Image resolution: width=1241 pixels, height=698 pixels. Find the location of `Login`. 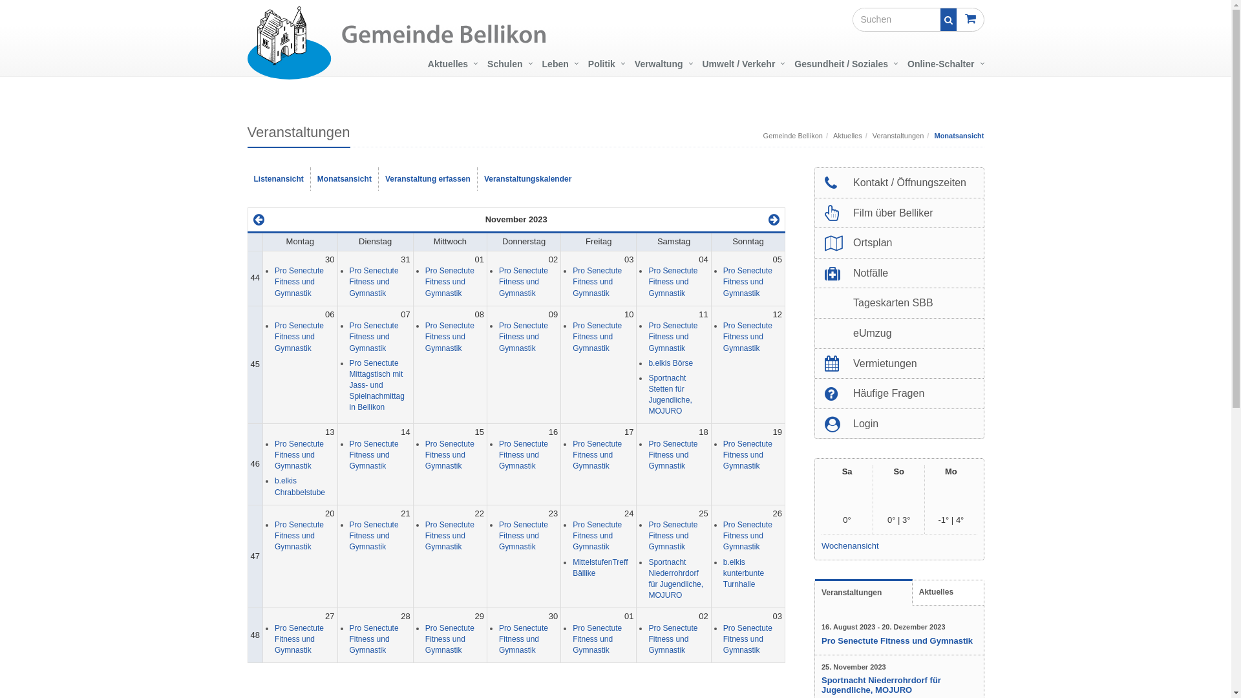

Login is located at coordinates (902, 424).